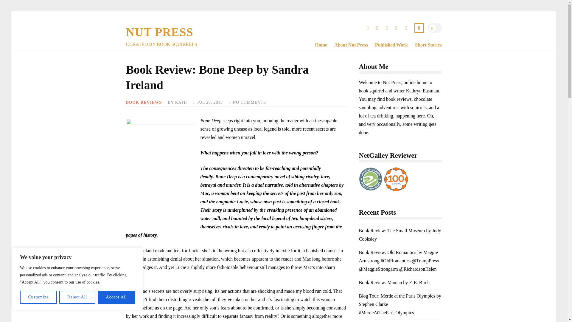 The width and height of the screenshot is (572, 322). I want to click on Professional Reader, so click(371, 179).